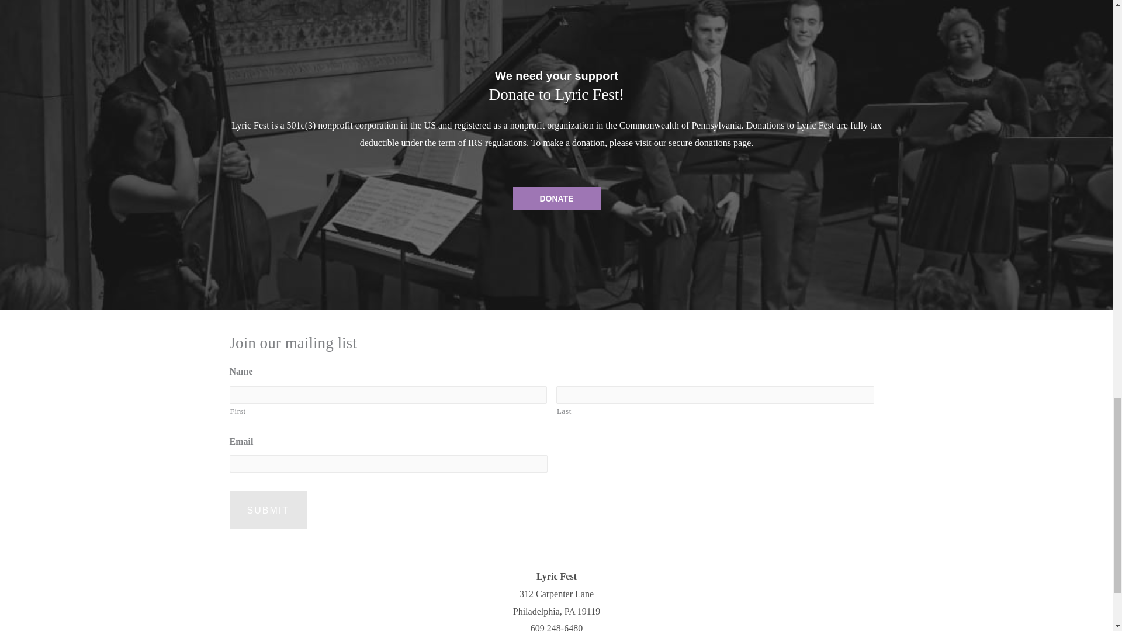 The width and height of the screenshot is (1122, 631). I want to click on DONATE, so click(556, 198).